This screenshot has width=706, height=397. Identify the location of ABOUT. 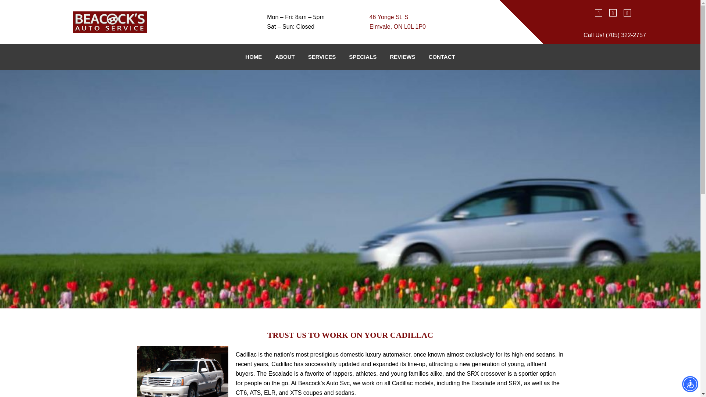
(285, 57).